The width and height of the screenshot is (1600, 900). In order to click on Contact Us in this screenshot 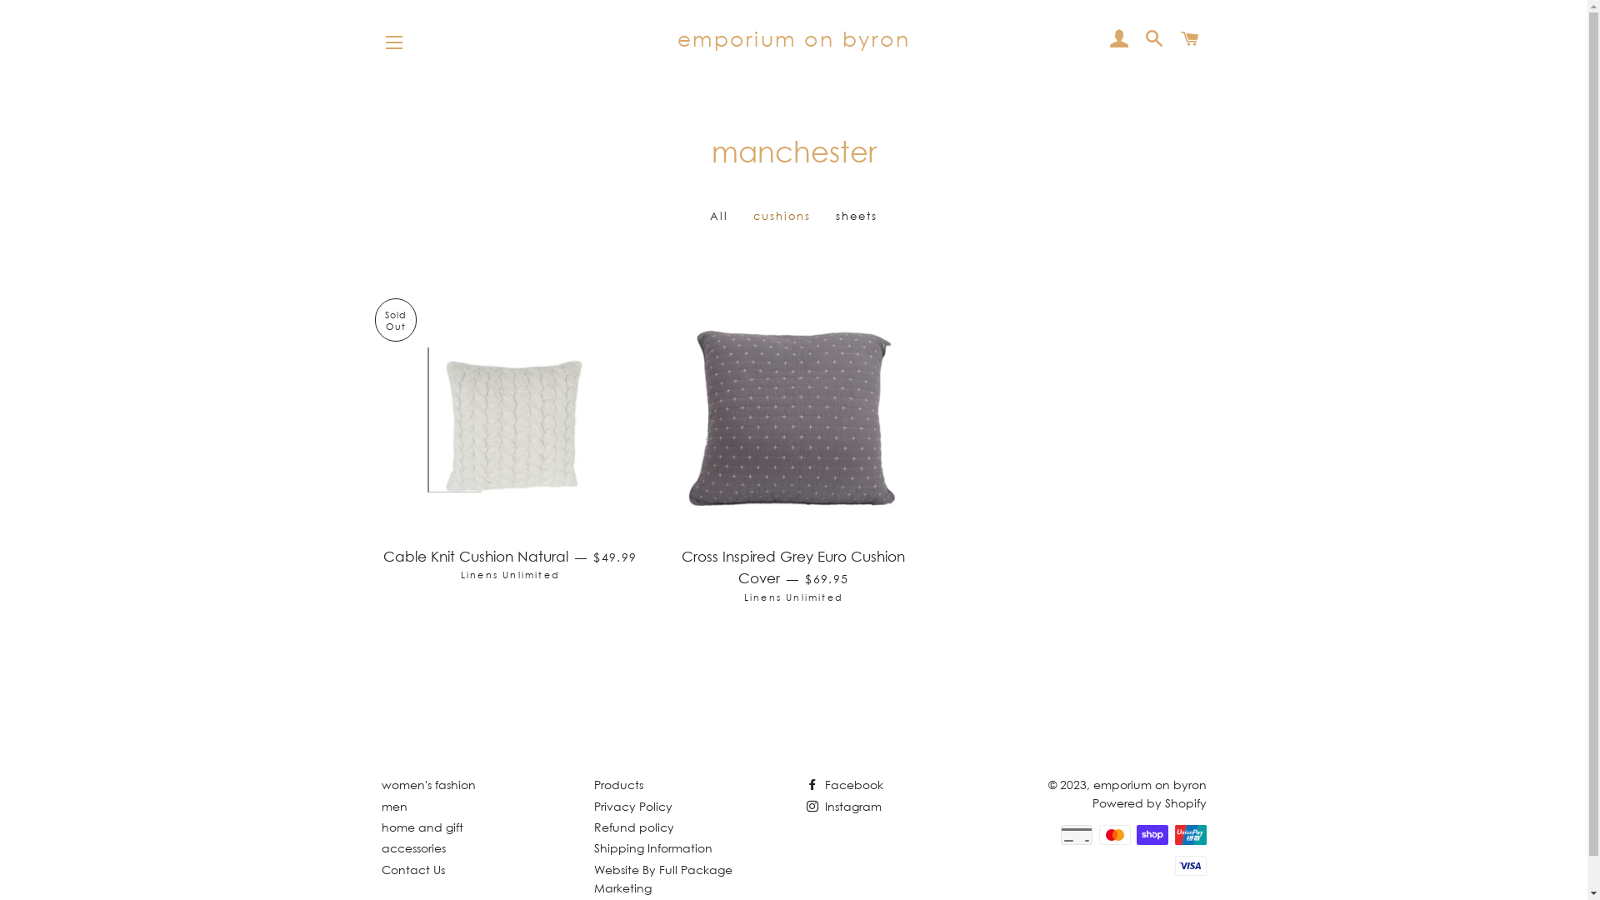, I will do `click(413, 870)`.